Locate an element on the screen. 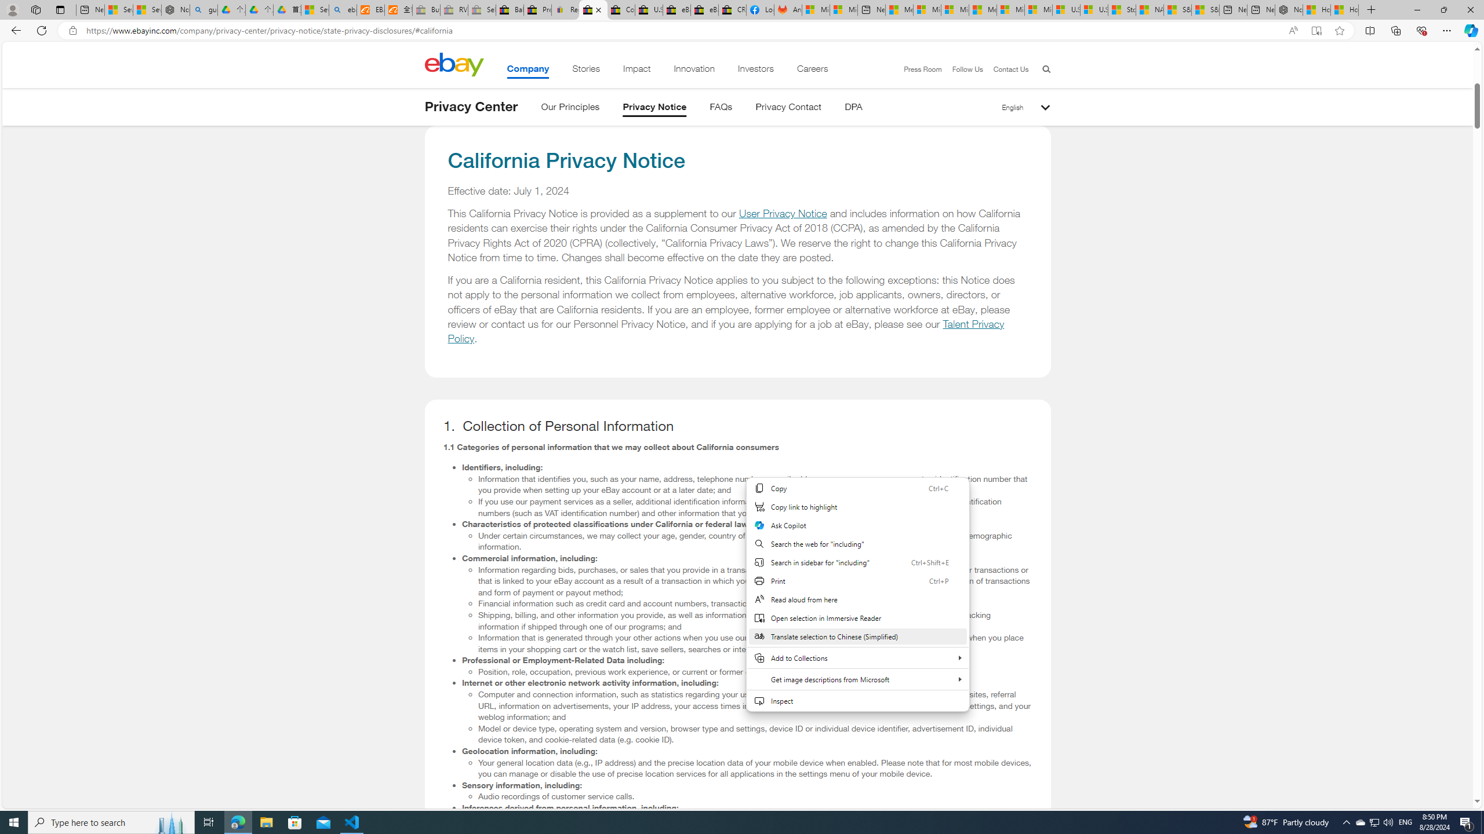 The width and height of the screenshot is (1484, 834). Buy Auto Parts & Accessories | eBay - Sleeping is located at coordinates (427, 10).